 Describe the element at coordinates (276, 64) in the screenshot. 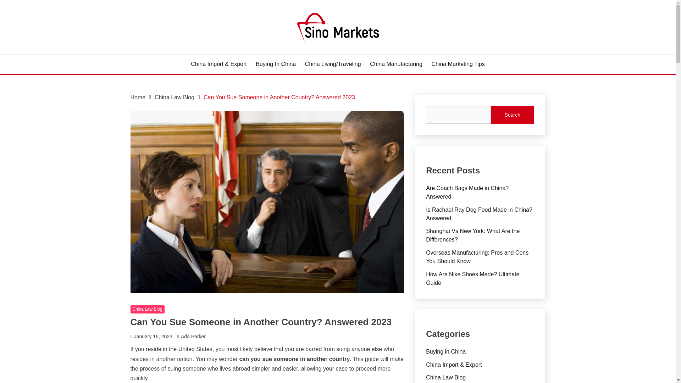

I see `Buying In China` at that location.